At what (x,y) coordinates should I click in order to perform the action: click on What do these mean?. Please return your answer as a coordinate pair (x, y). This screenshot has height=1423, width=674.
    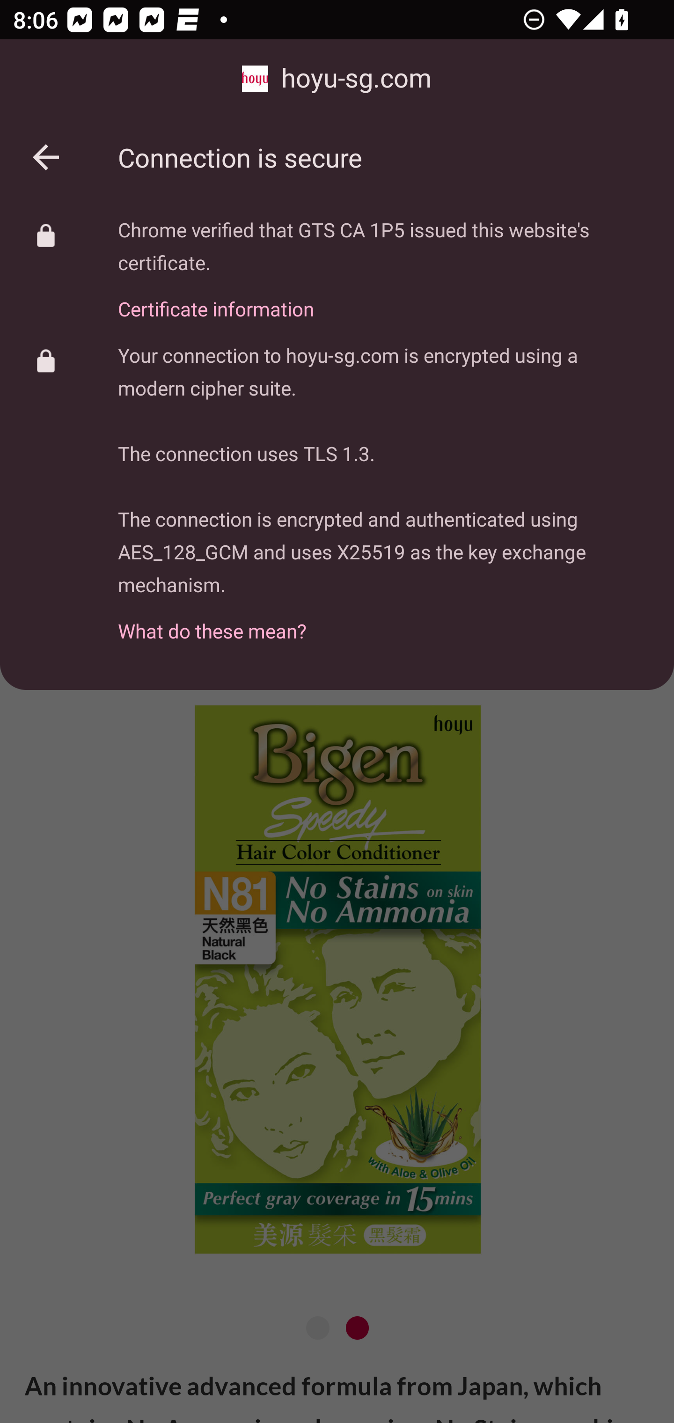
    Looking at the image, I should click on (382, 621).